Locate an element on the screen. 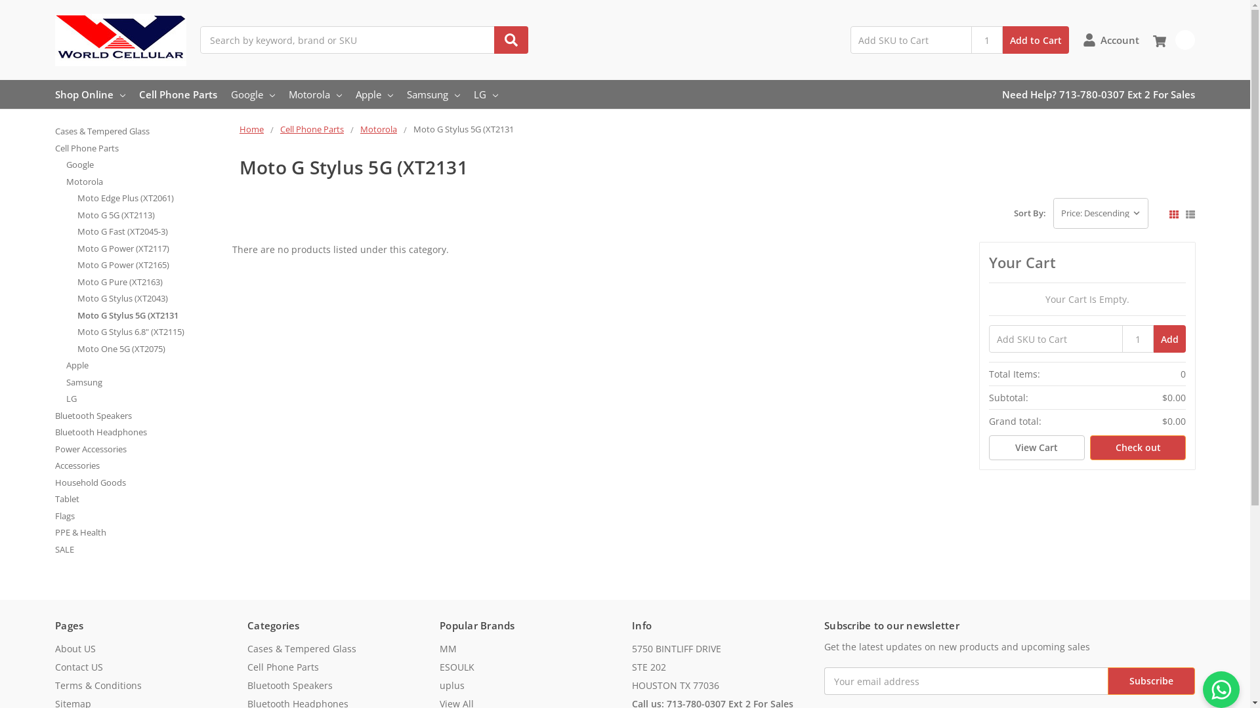  WORLD CELLULAR is located at coordinates (121, 40).